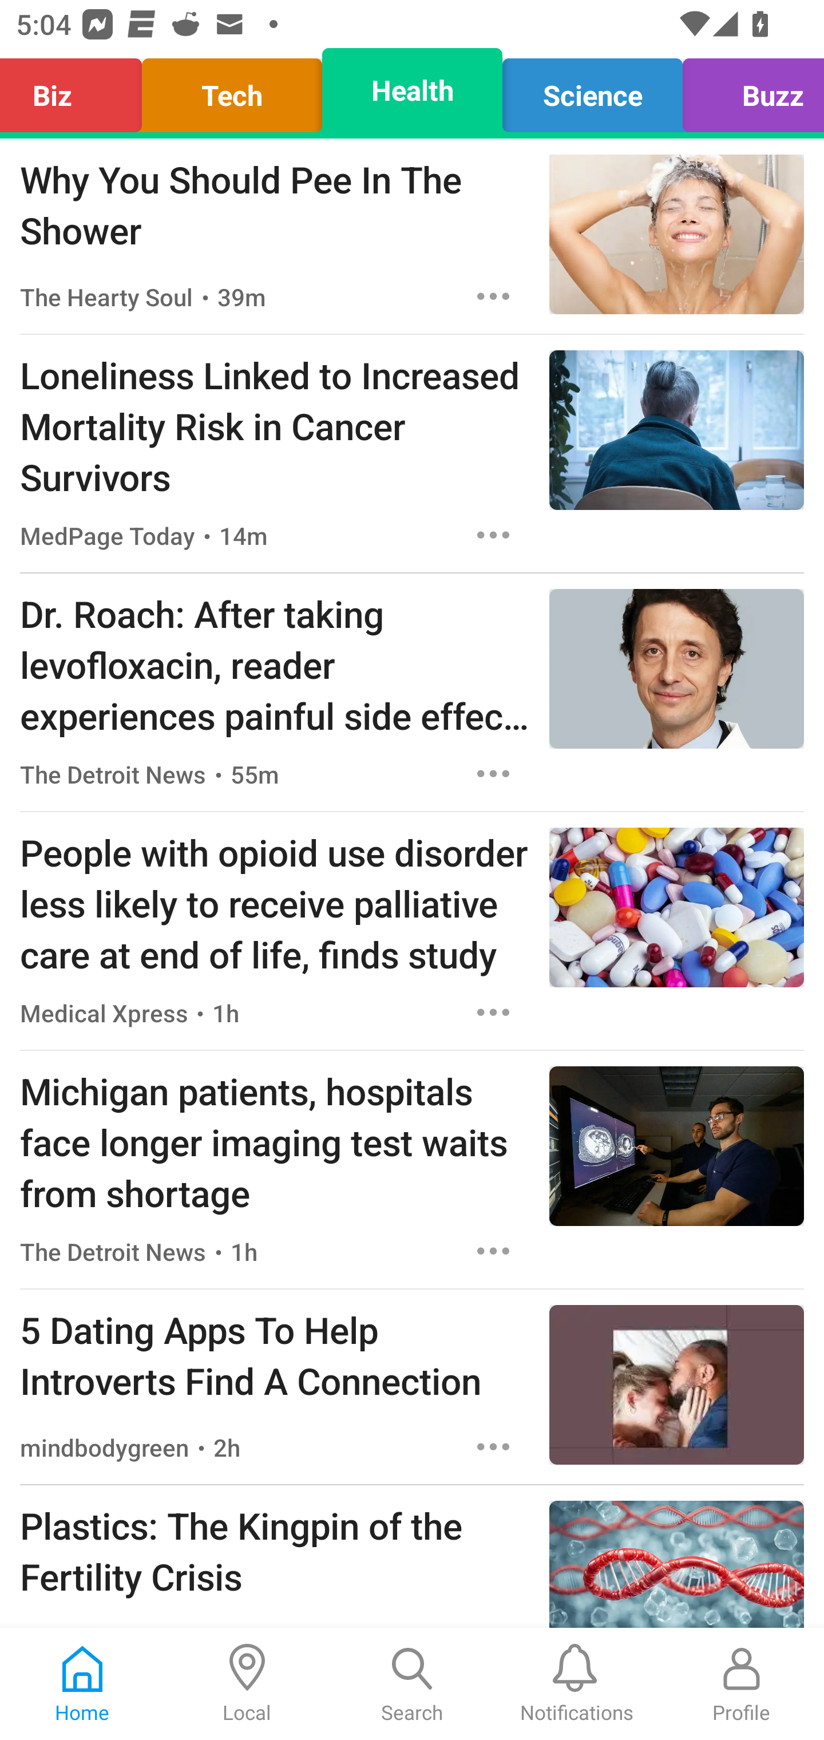 The width and height of the screenshot is (824, 1740). I want to click on Options, so click(493, 774).